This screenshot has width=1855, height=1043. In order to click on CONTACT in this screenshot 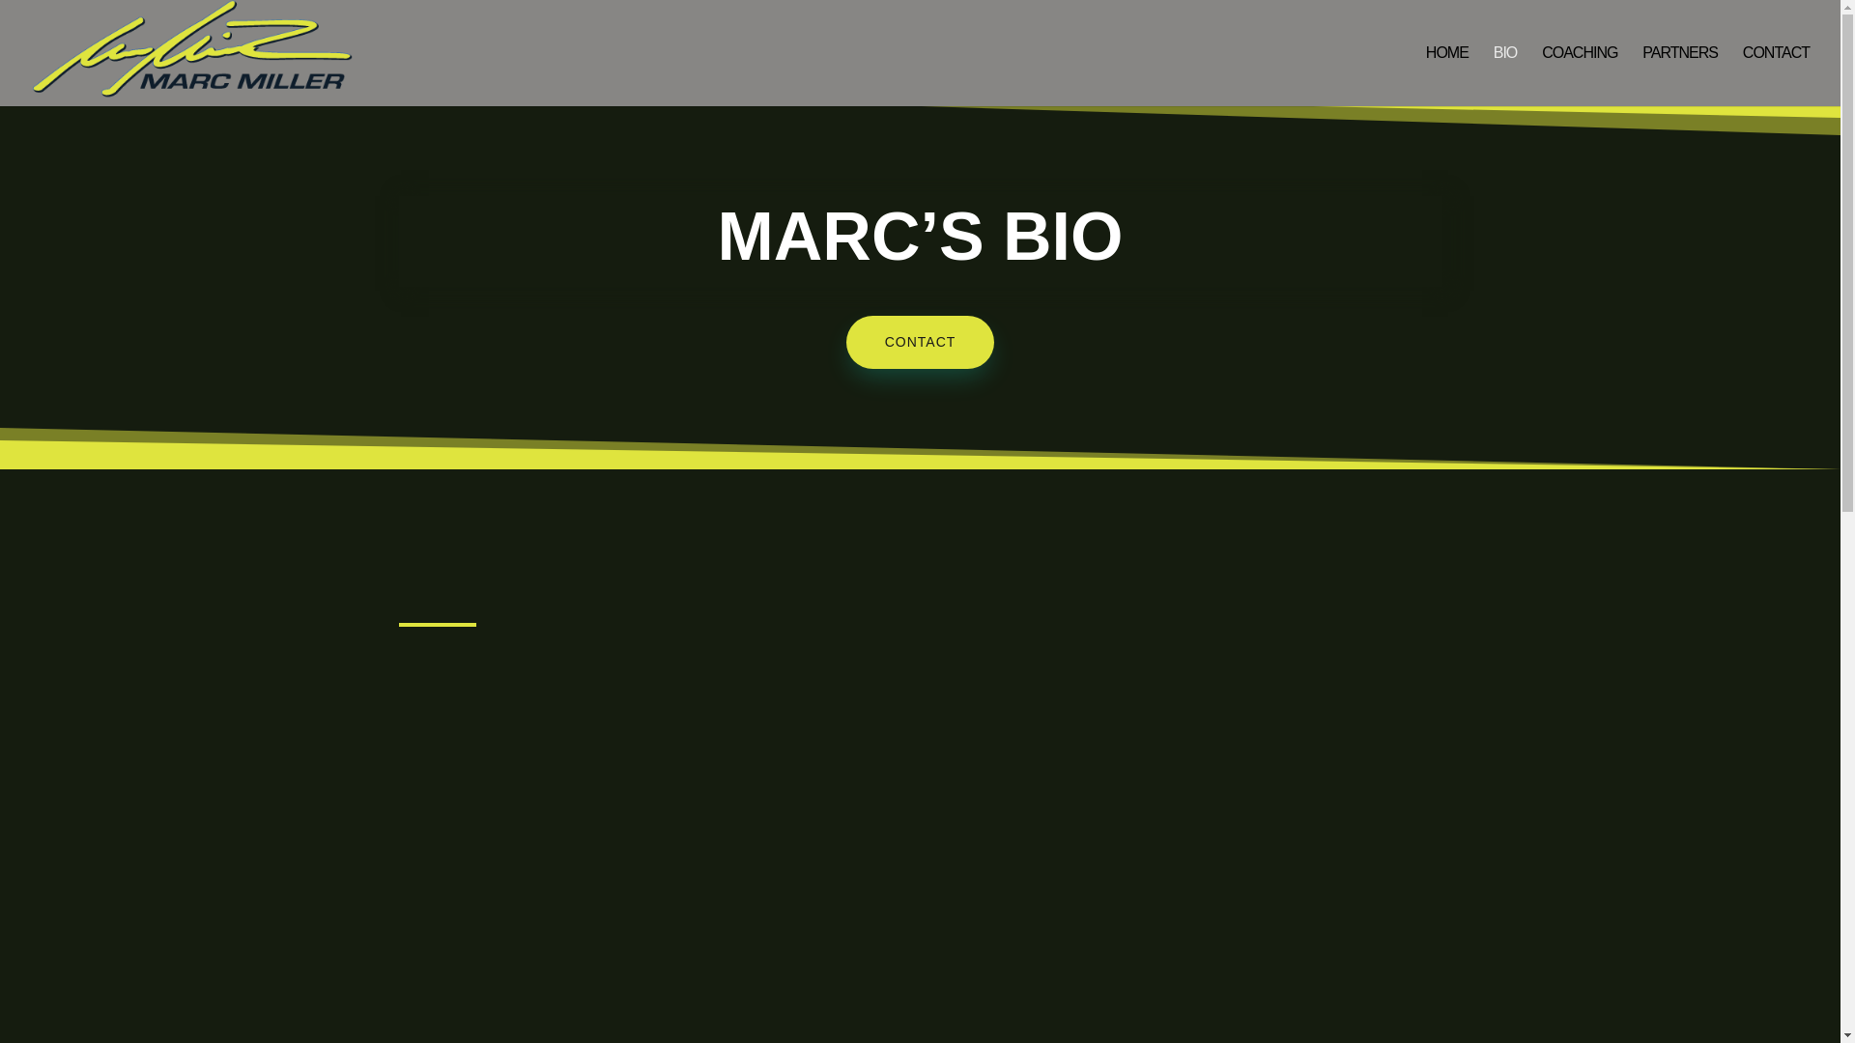, I will do `click(1776, 75)`.